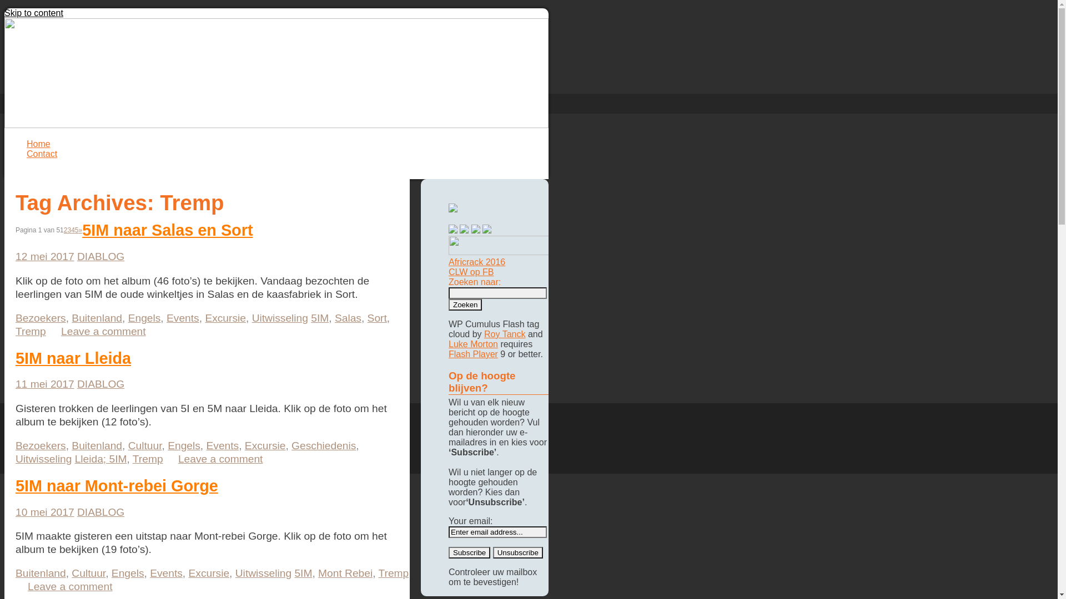  What do you see at coordinates (263, 573) in the screenshot?
I see `Uitwisseling` at bounding box center [263, 573].